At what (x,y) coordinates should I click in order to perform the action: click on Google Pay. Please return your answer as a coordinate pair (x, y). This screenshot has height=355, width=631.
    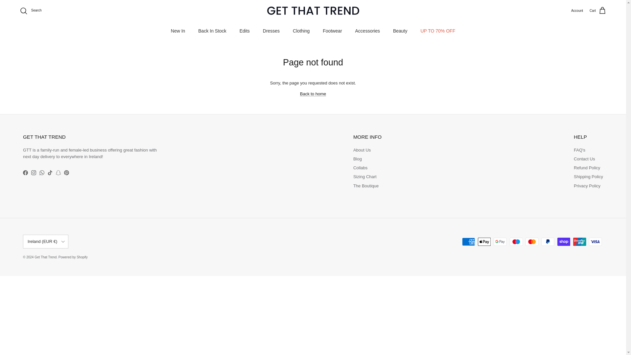
    Looking at the image, I should click on (500, 242).